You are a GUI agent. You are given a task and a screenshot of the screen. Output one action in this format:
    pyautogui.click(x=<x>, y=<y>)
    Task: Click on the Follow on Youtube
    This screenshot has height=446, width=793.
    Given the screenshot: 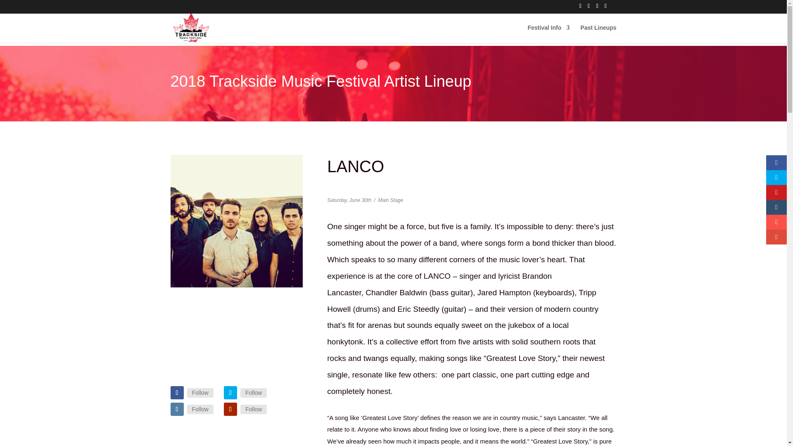 What is the action you would take?
    pyautogui.click(x=230, y=409)
    